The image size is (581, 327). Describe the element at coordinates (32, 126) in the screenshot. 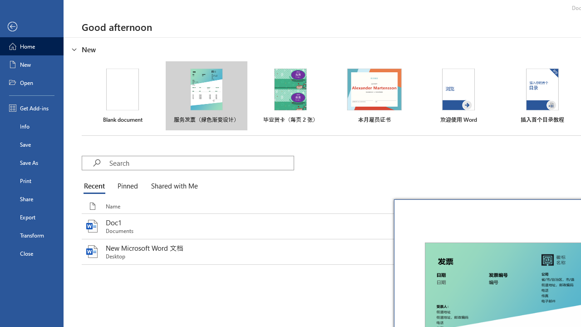

I see `Info` at that location.